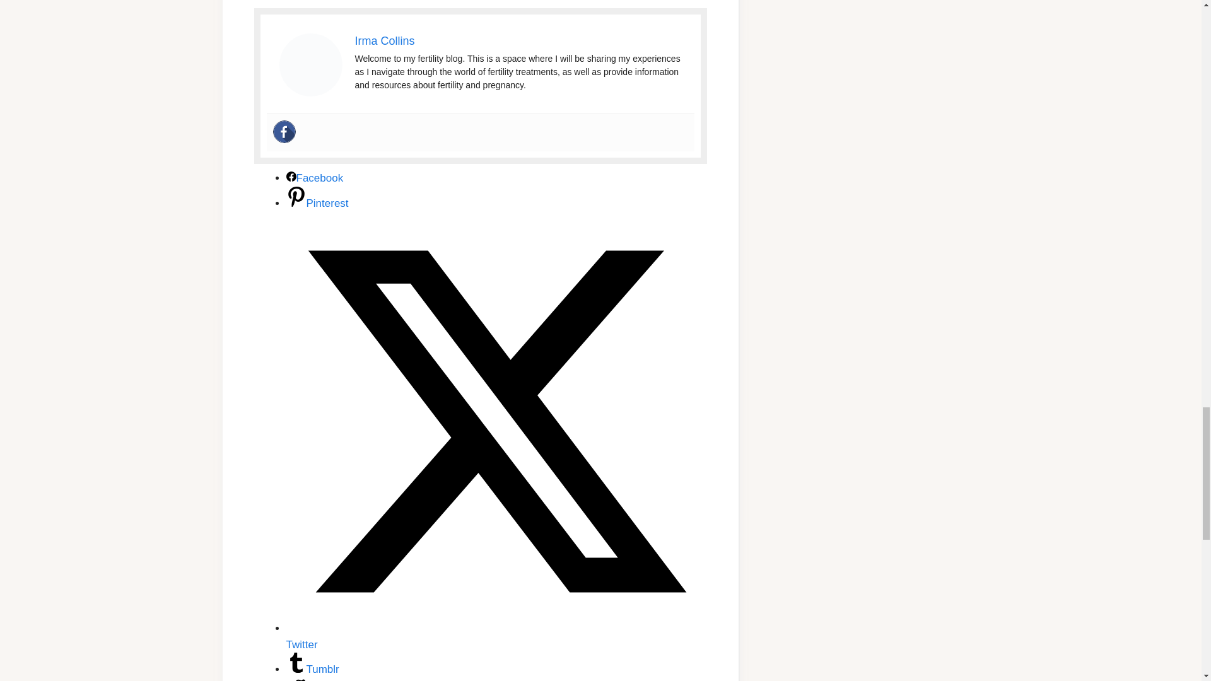  I want to click on Irma Collins, so click(384, 40).